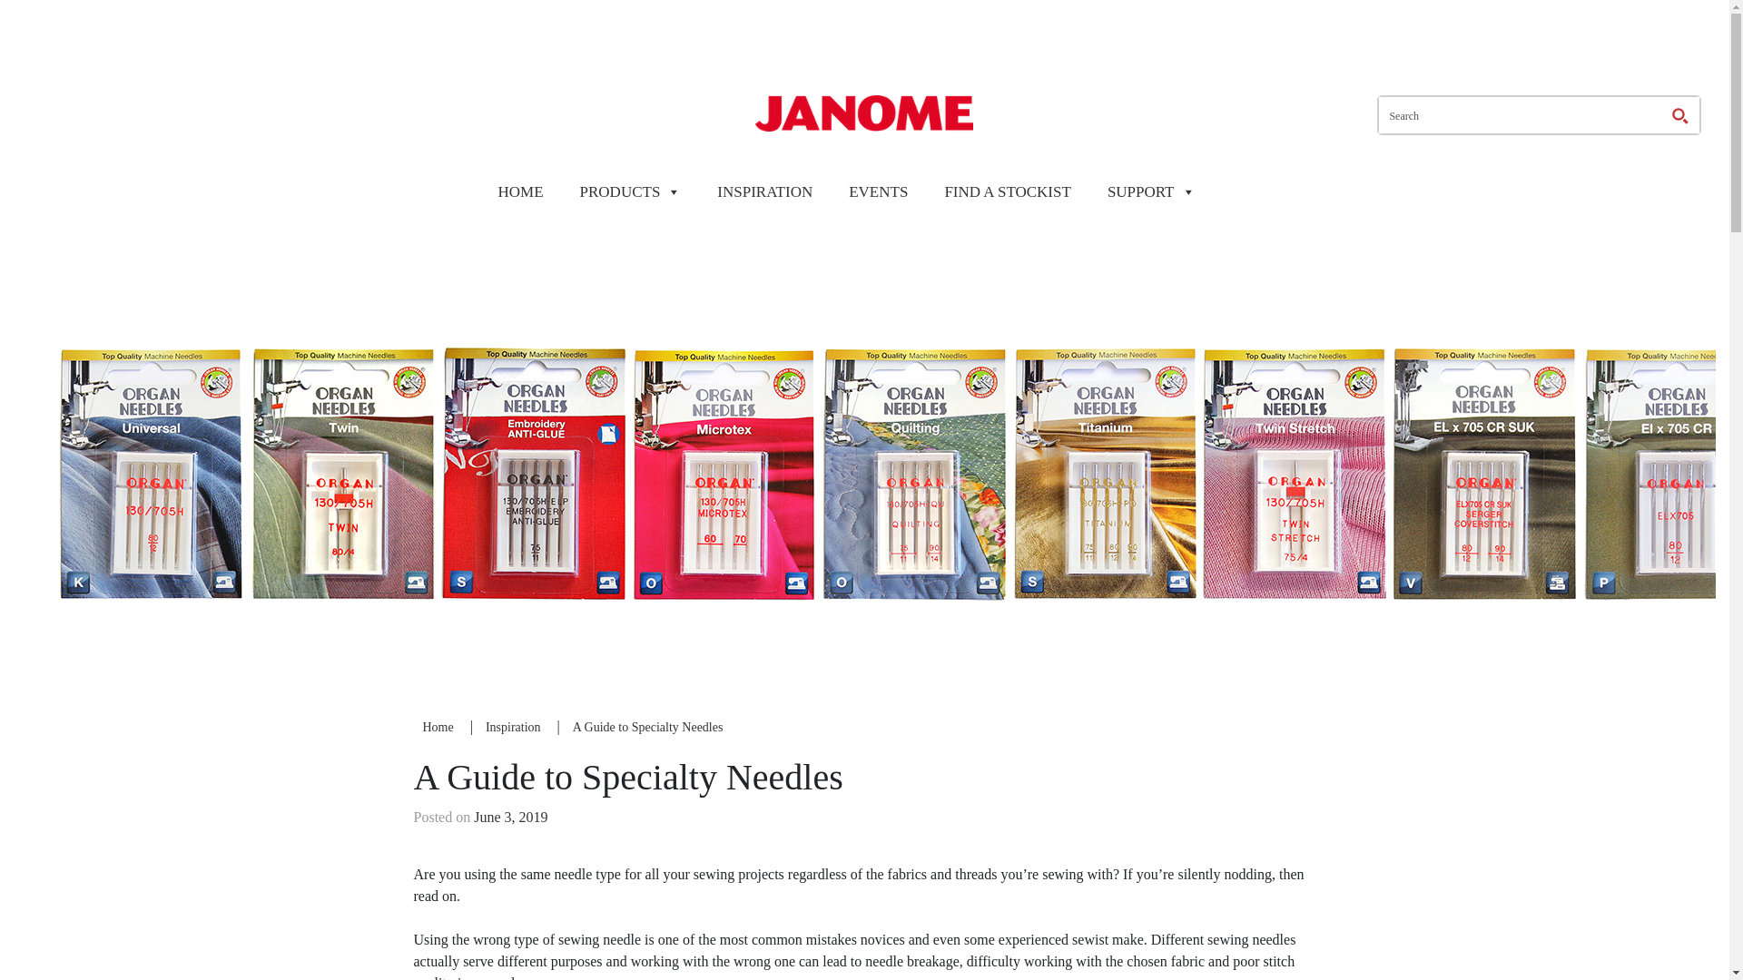  What do you see at coordinates (510, 817) in the screenshot?
I see `June 3, 2019` at bounding box center [510, 817].